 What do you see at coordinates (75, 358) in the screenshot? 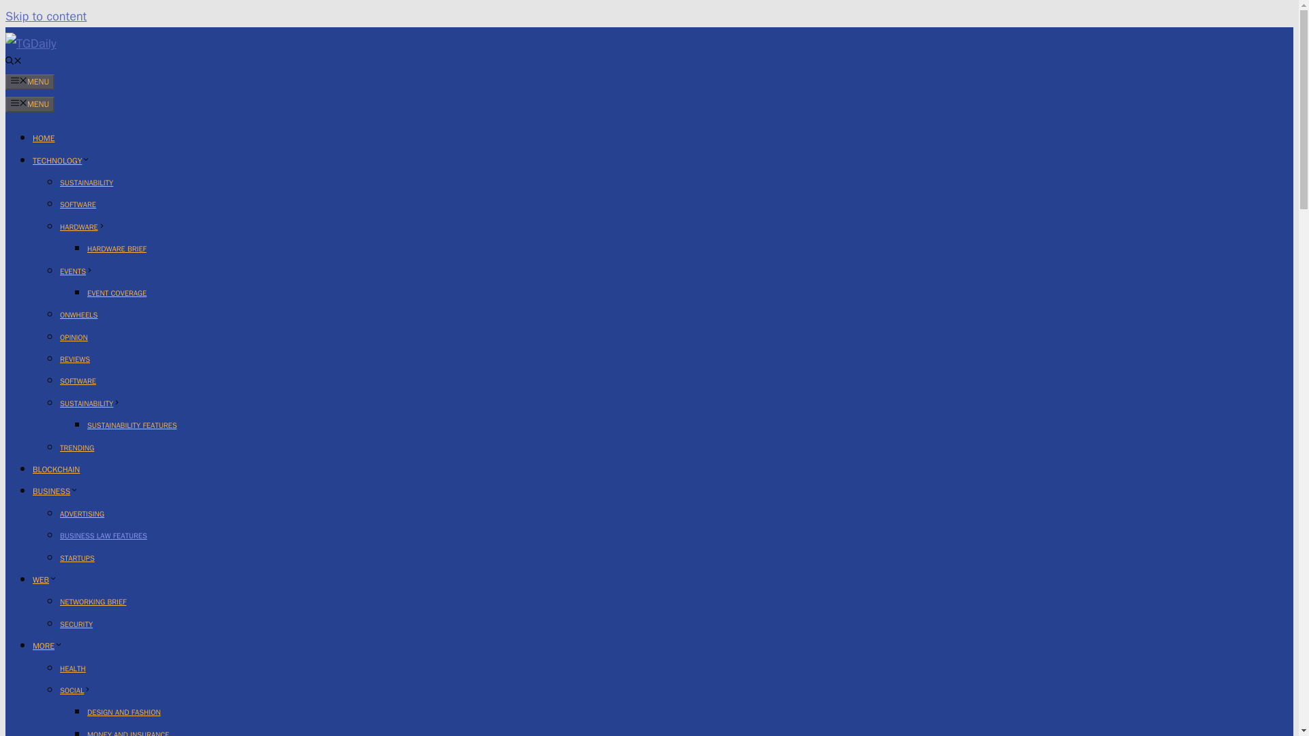
I see `REVIEWS` at bounding box center [75, 358].